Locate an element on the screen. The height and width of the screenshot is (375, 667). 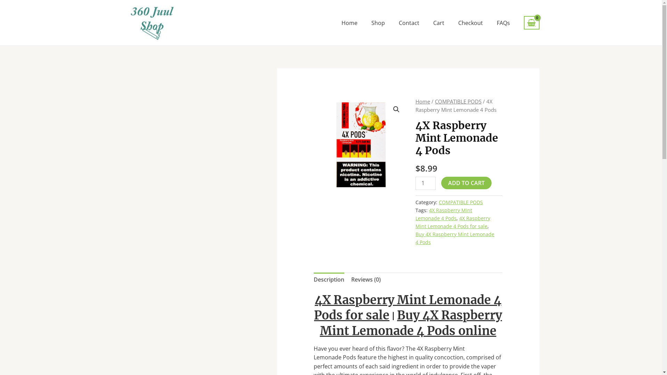
Home is located at coordinates (349, 23).